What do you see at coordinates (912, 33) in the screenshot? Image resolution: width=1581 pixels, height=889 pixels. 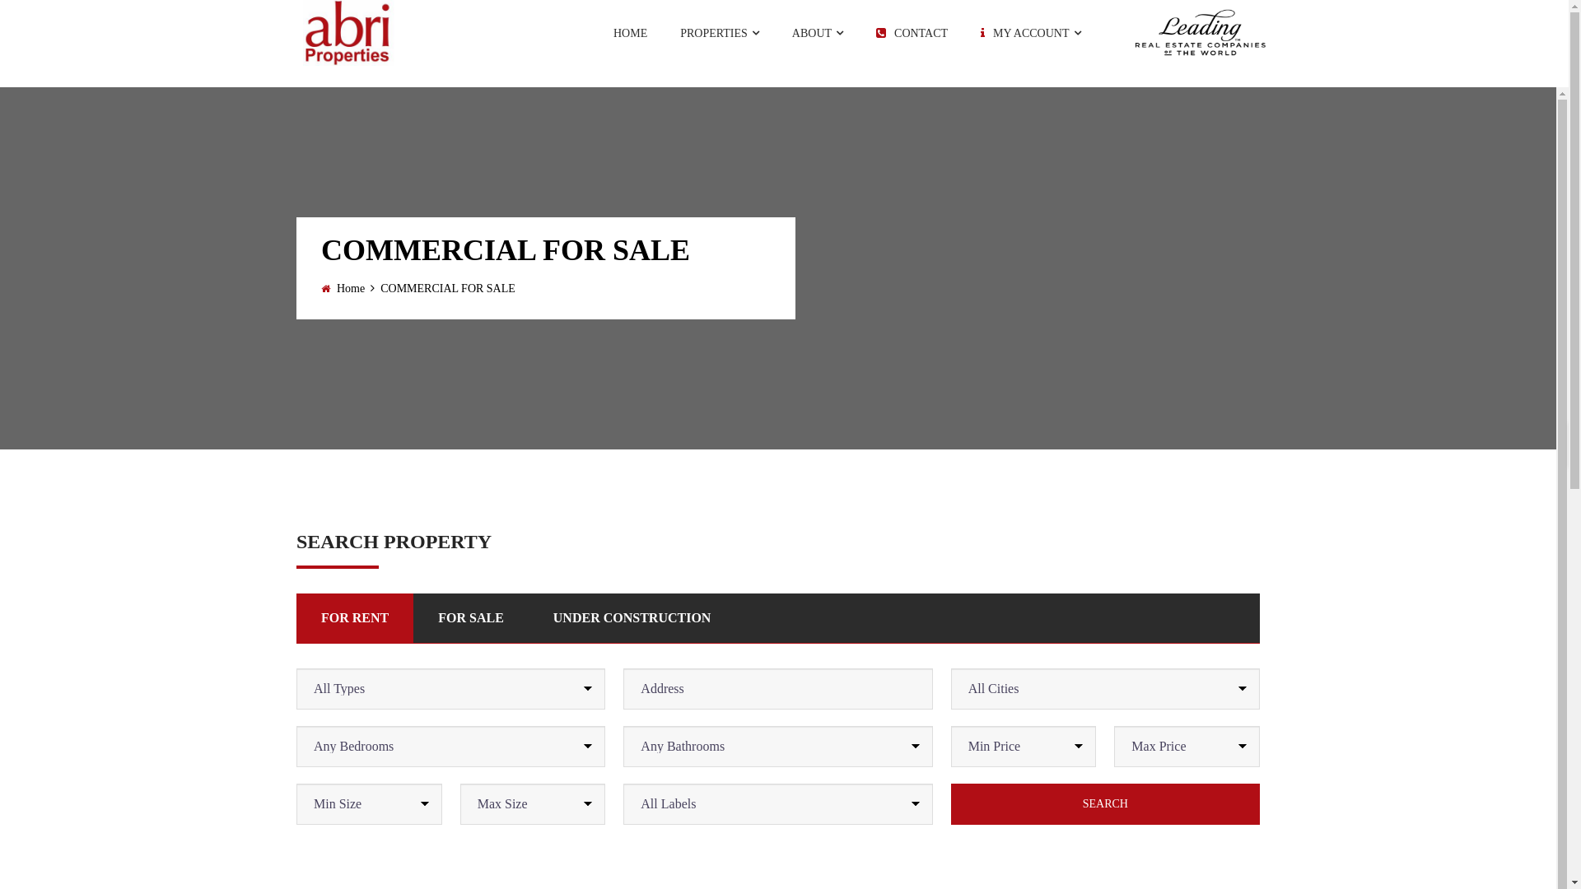 I see `CONTACT` at bounding box center [912, 33].